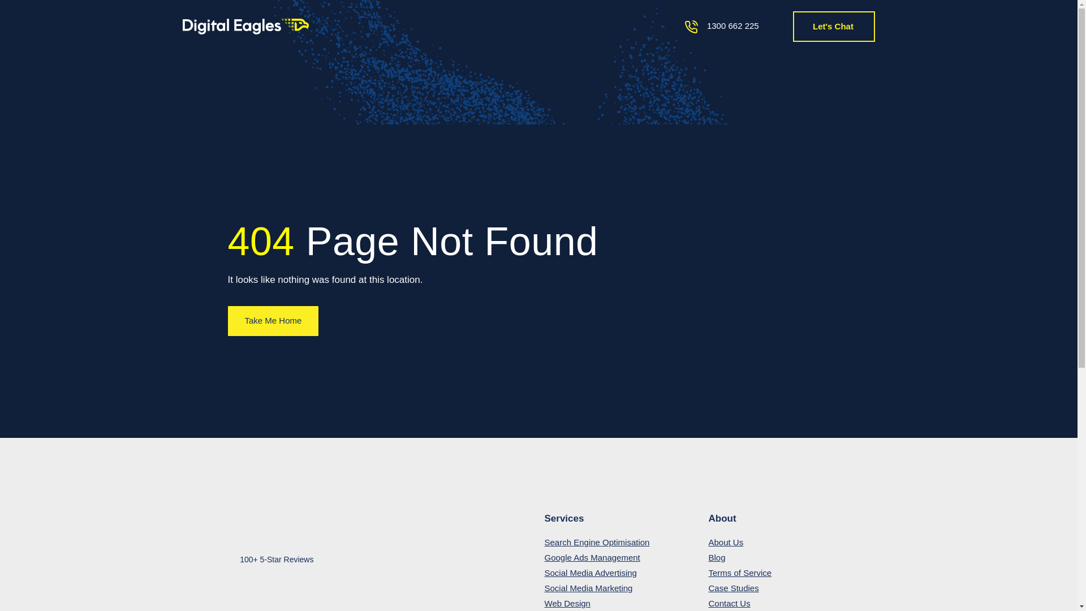 This screenshot has width=1086, height=611. What do you see at coordinates (790, 573) in the screenshot?
I see `Terms of Service` at bounding box center [790, 573].